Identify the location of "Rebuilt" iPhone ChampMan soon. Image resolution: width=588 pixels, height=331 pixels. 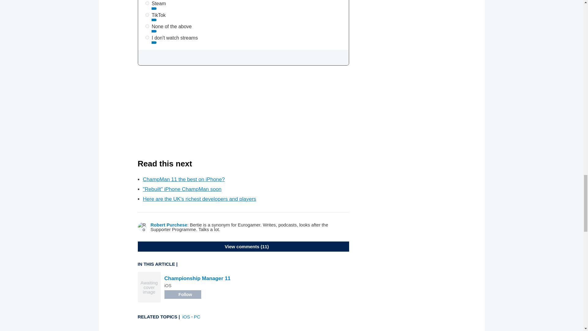
(182, 189).